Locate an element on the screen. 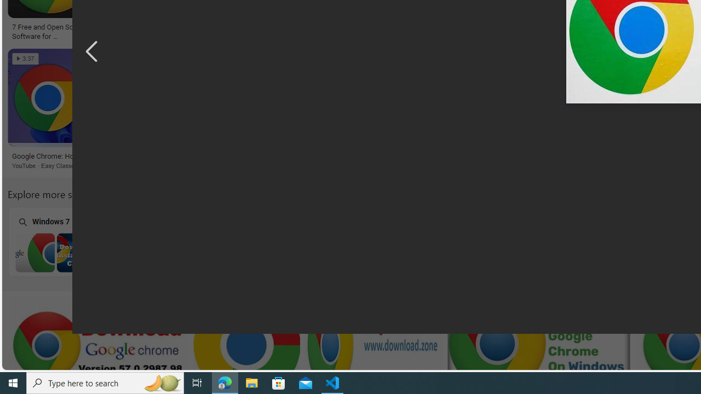 This screenshot has height=394, width=701. Download internet explorer 9.0 free - snorobot is located at coordinates (438, 157).